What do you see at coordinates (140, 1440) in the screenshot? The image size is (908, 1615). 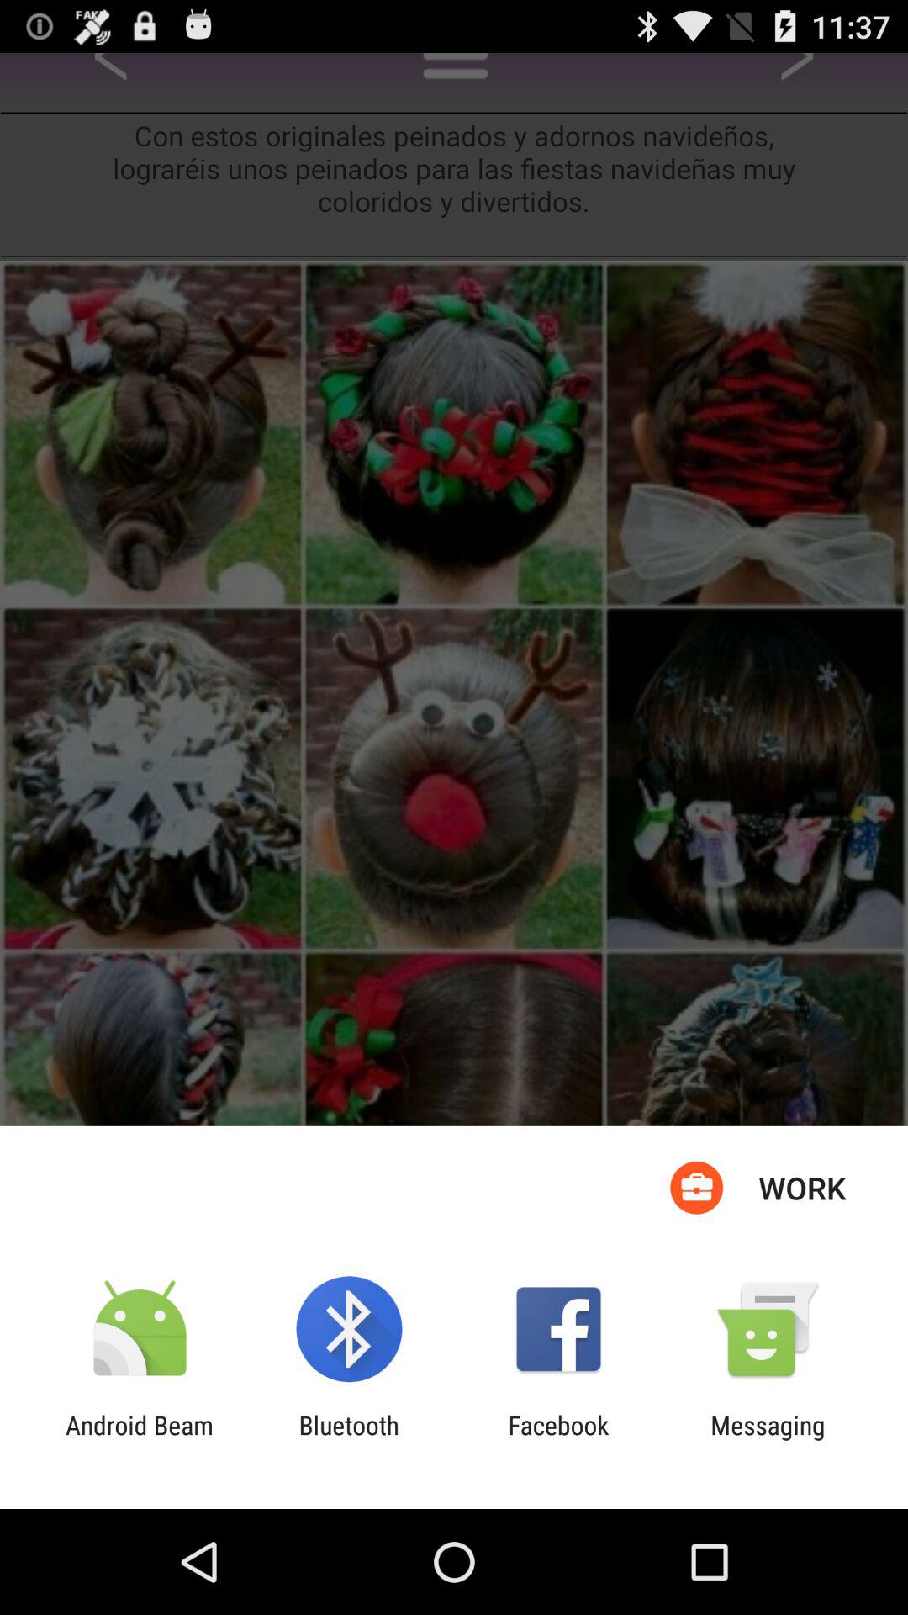 I see `jump until the android beam item` at bounding box center [140, 1440].